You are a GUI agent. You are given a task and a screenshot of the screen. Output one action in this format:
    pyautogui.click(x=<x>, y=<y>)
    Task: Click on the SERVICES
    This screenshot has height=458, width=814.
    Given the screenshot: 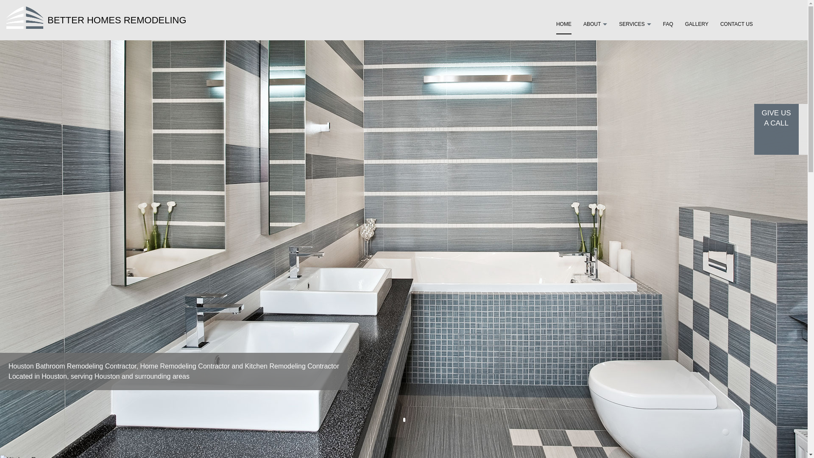 What is the action you would take?
    pyautogui.click(x=634, y=24)
    